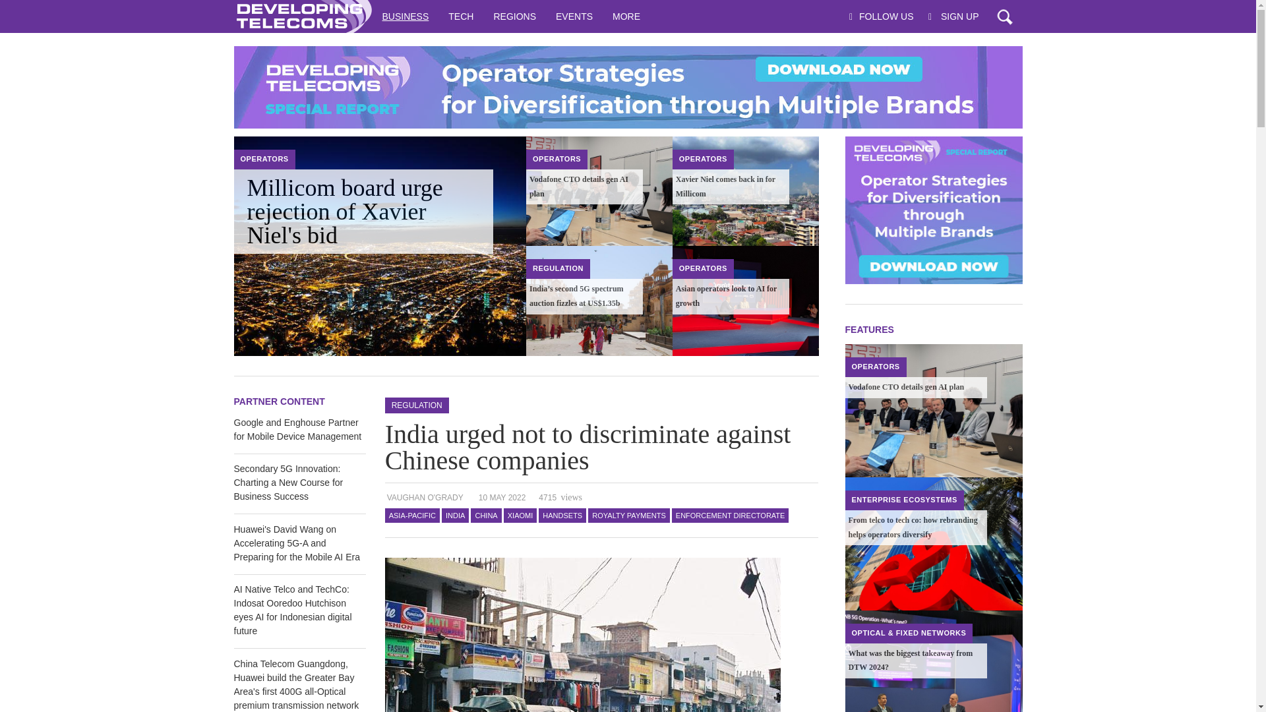  Describe the element at coordinates (514, 16) in the screenshot. I see `REGIONS` at that location.